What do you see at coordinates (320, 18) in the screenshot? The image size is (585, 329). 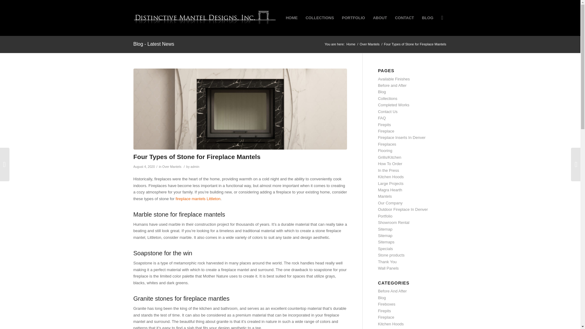 I see `COLLECTIONS` at bounding box center [320, 18].